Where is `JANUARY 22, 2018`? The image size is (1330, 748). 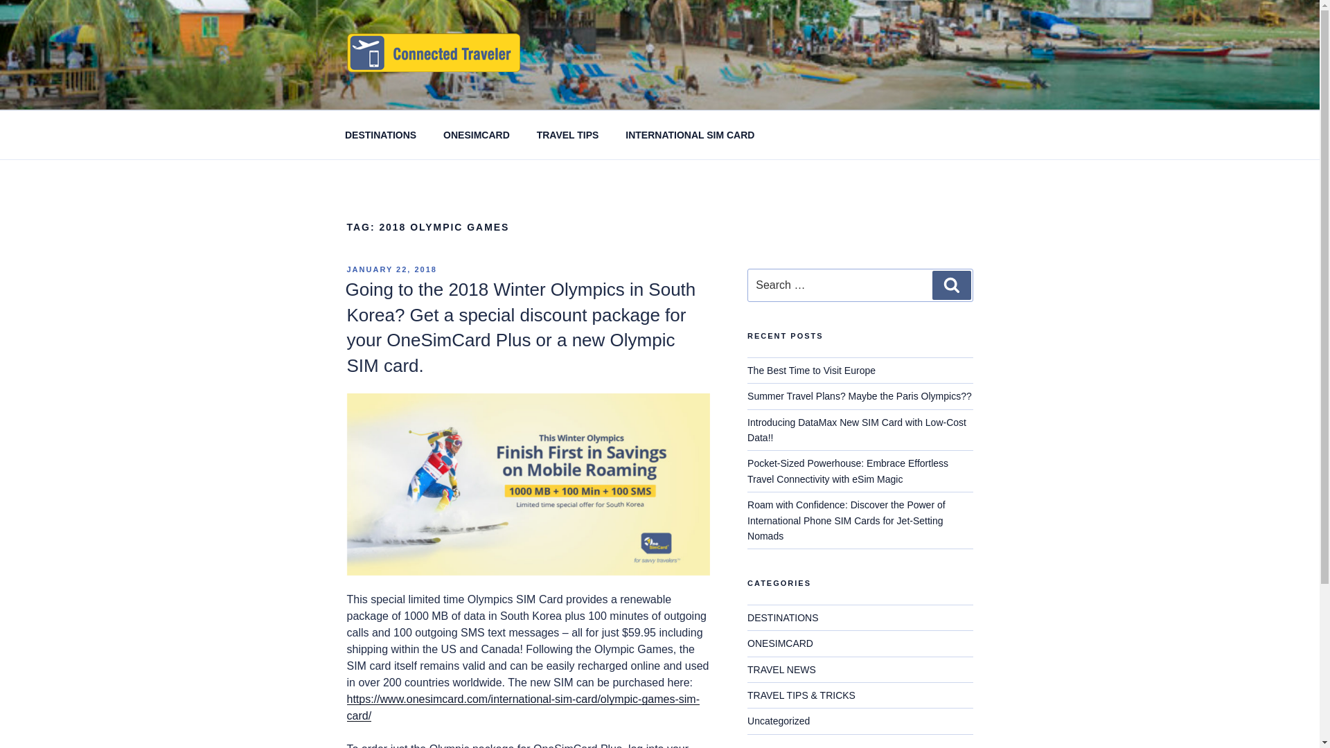
JANUARY 22, 2018 is located at coordinates (391, 269).